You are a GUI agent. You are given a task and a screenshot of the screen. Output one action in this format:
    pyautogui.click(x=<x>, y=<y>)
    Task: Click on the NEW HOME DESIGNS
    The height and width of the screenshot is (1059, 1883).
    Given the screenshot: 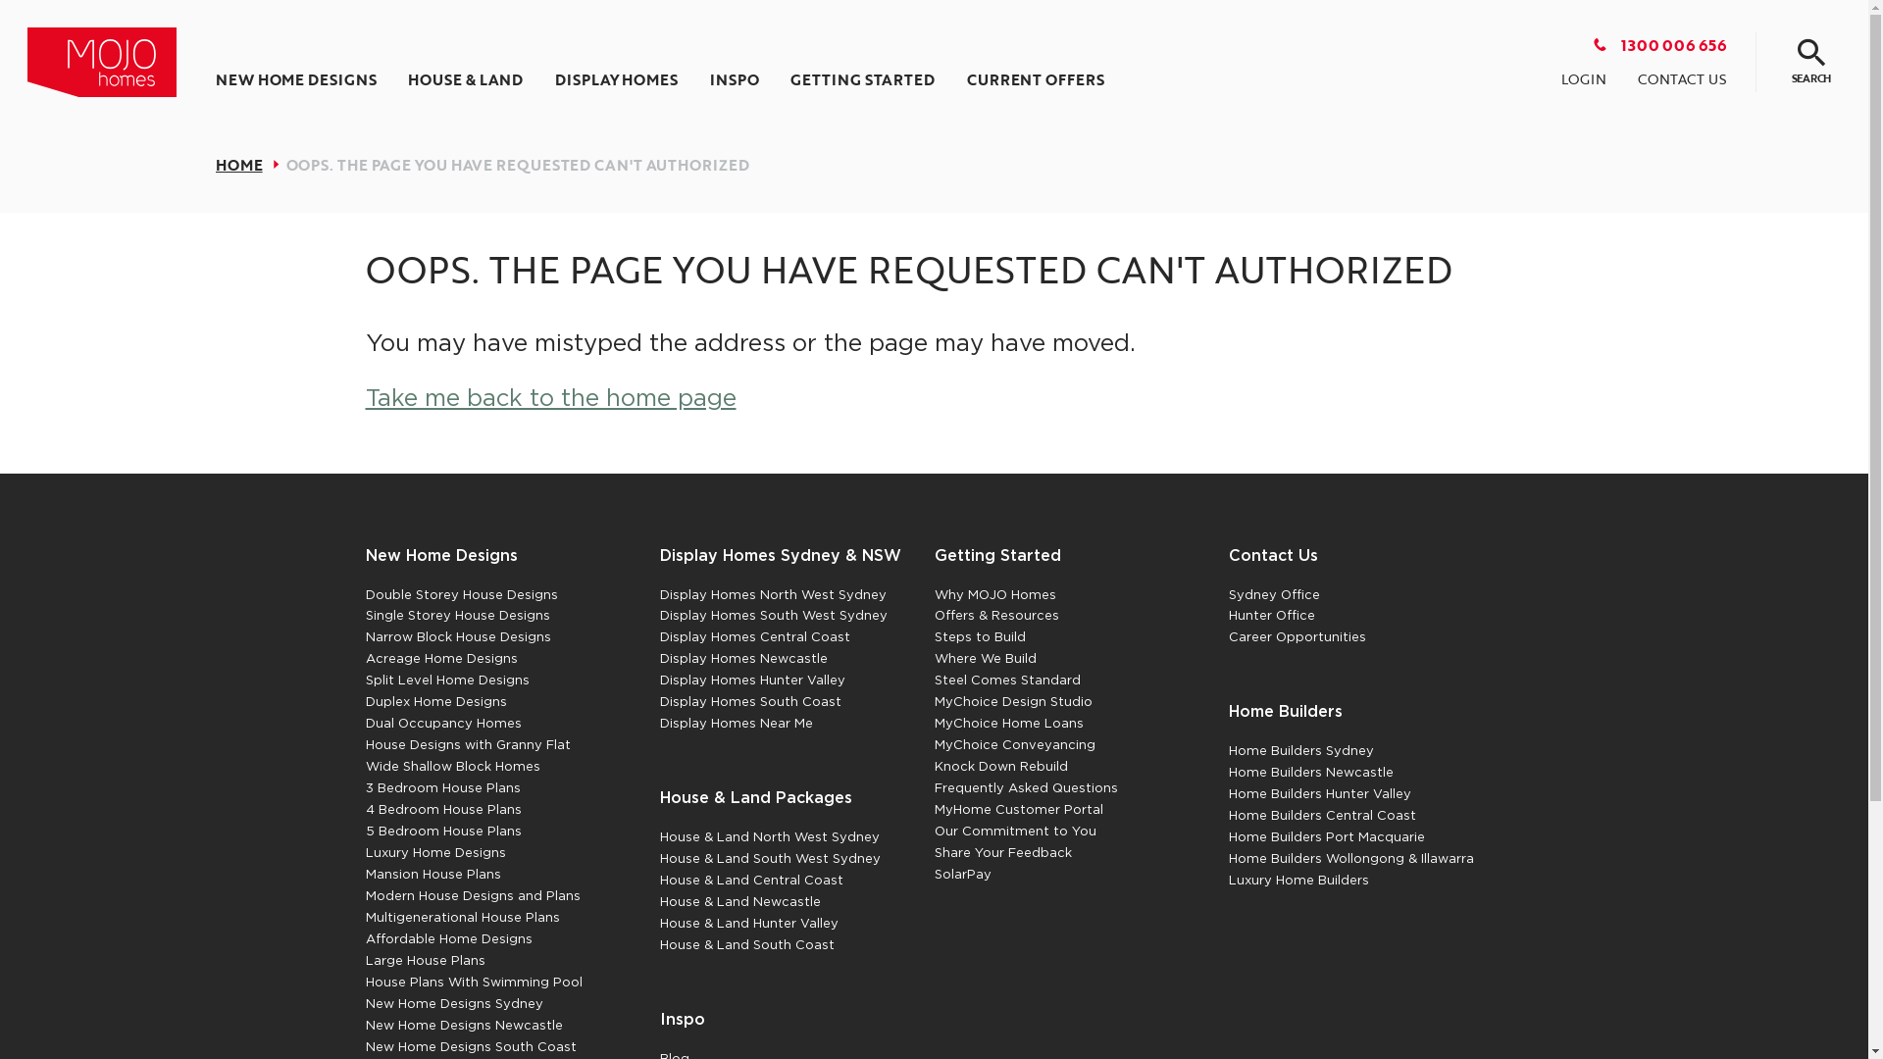 What is the action you would take?
    pyautogui.click(x=296, y=80)
    